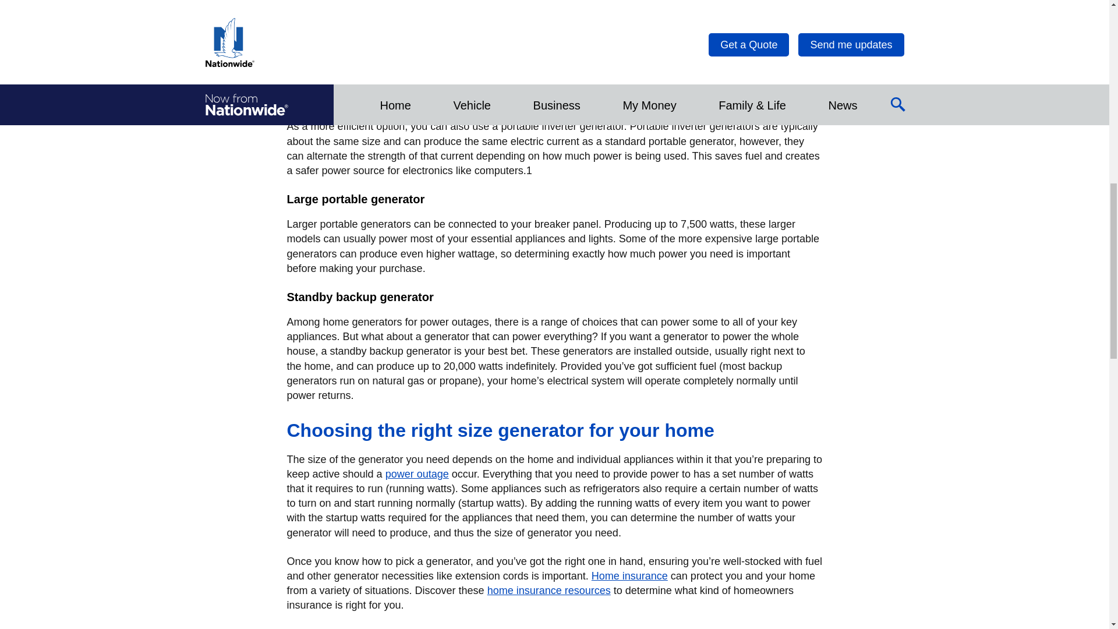 The height and width of the screenshot is (629, 1118). Describe the element at coordinates (417, 474) in the screenshot. I see `Blackouts` at that location.